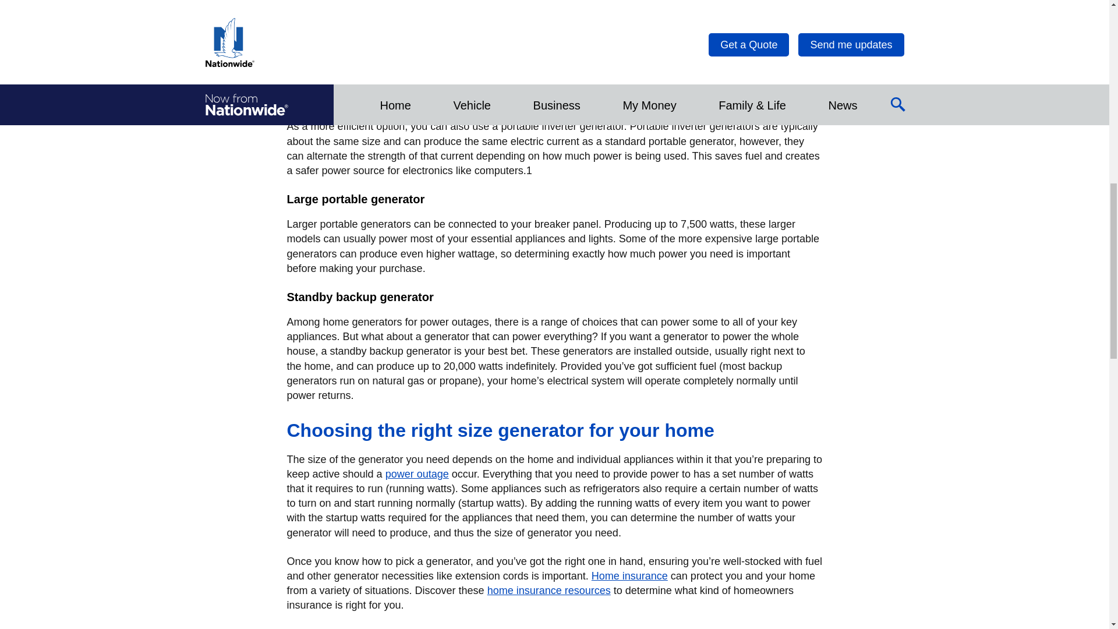 The height and width of the screenshot is (629, 1118). Describe the element at coordinates (417, 474) in the screenshot. I see `Blackouts` at that location.